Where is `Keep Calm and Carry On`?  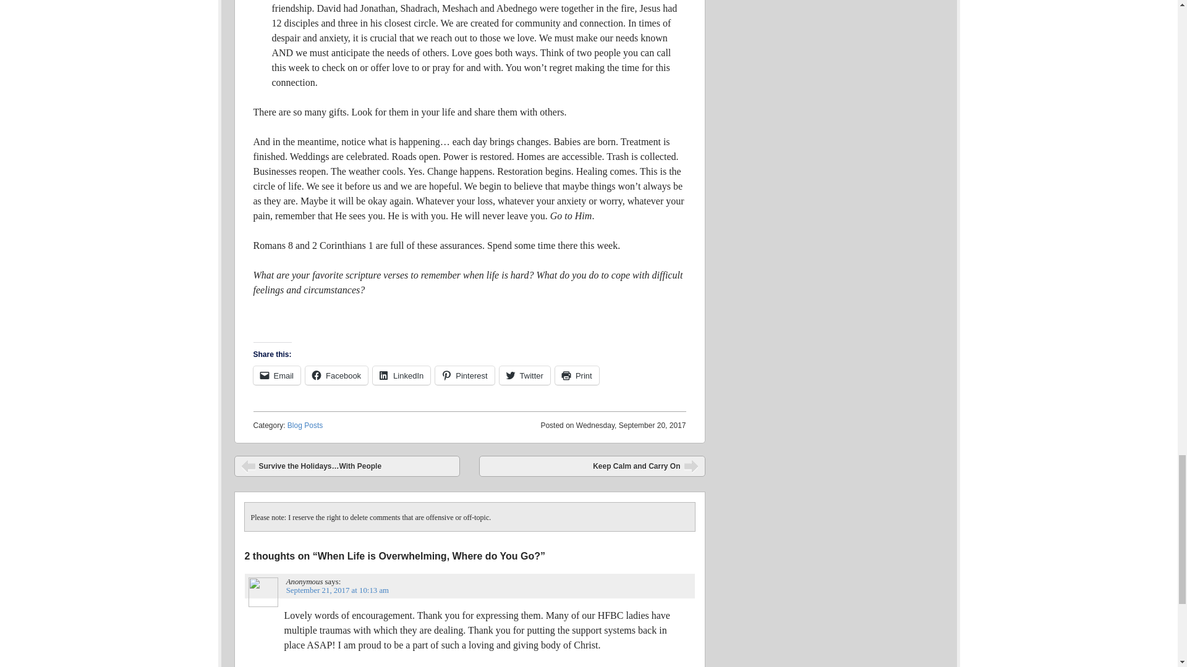 Keep Calm and Carry On is located at coordinates (592, 466).